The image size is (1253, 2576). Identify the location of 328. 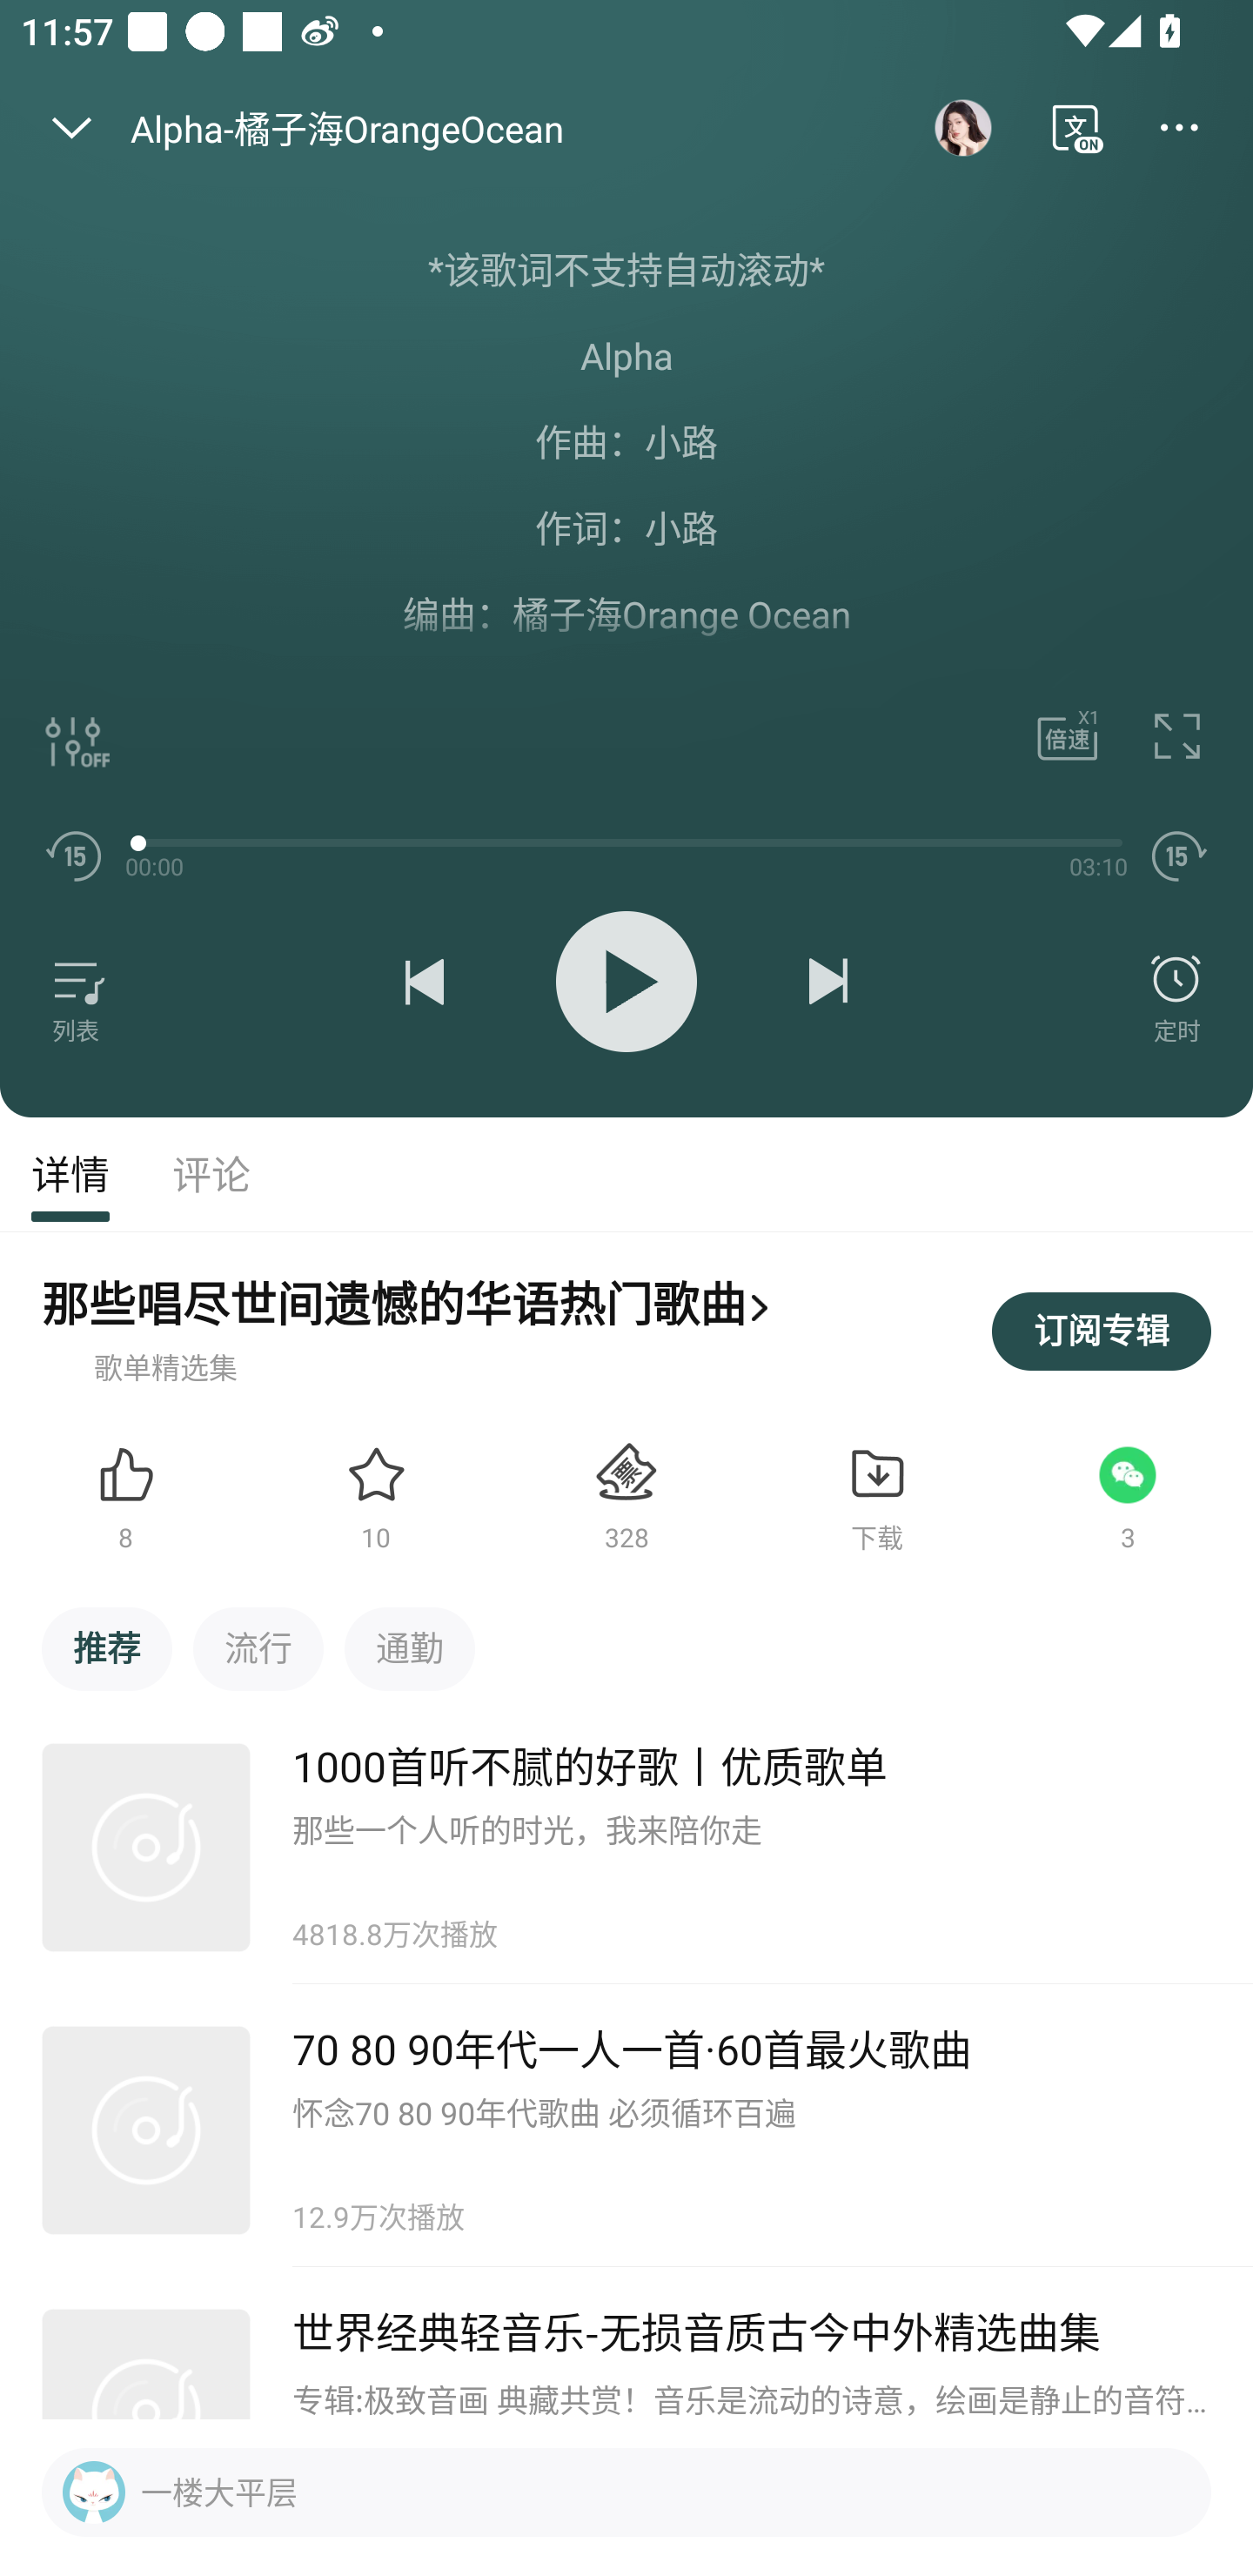
(626, 1497).